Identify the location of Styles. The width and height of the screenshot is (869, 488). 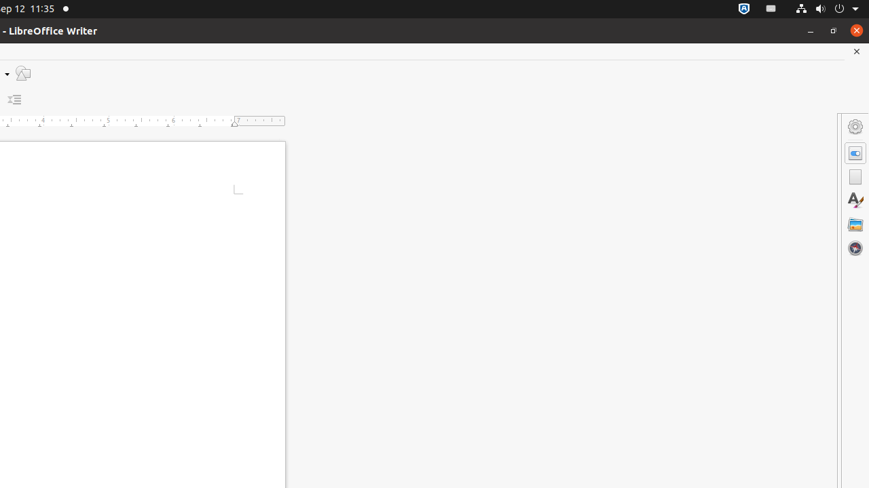
(855, 201).